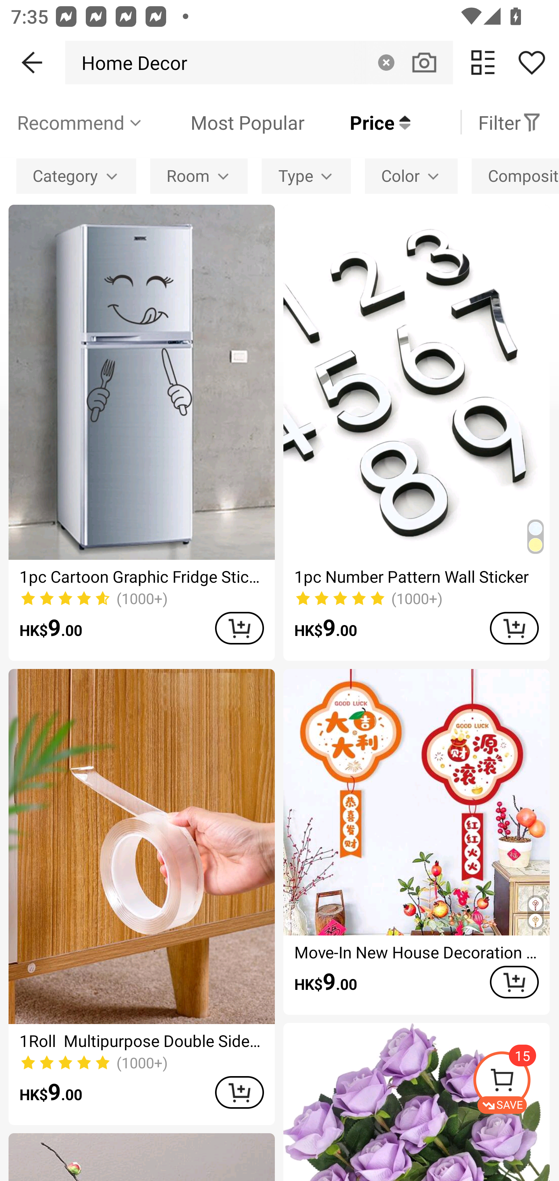 The width and height of the screenshot is (559, 1181). What do you see at coordinates (239, 628) in the screenshot?
I see `ADD TO CART` at bounding box center [239, 628].